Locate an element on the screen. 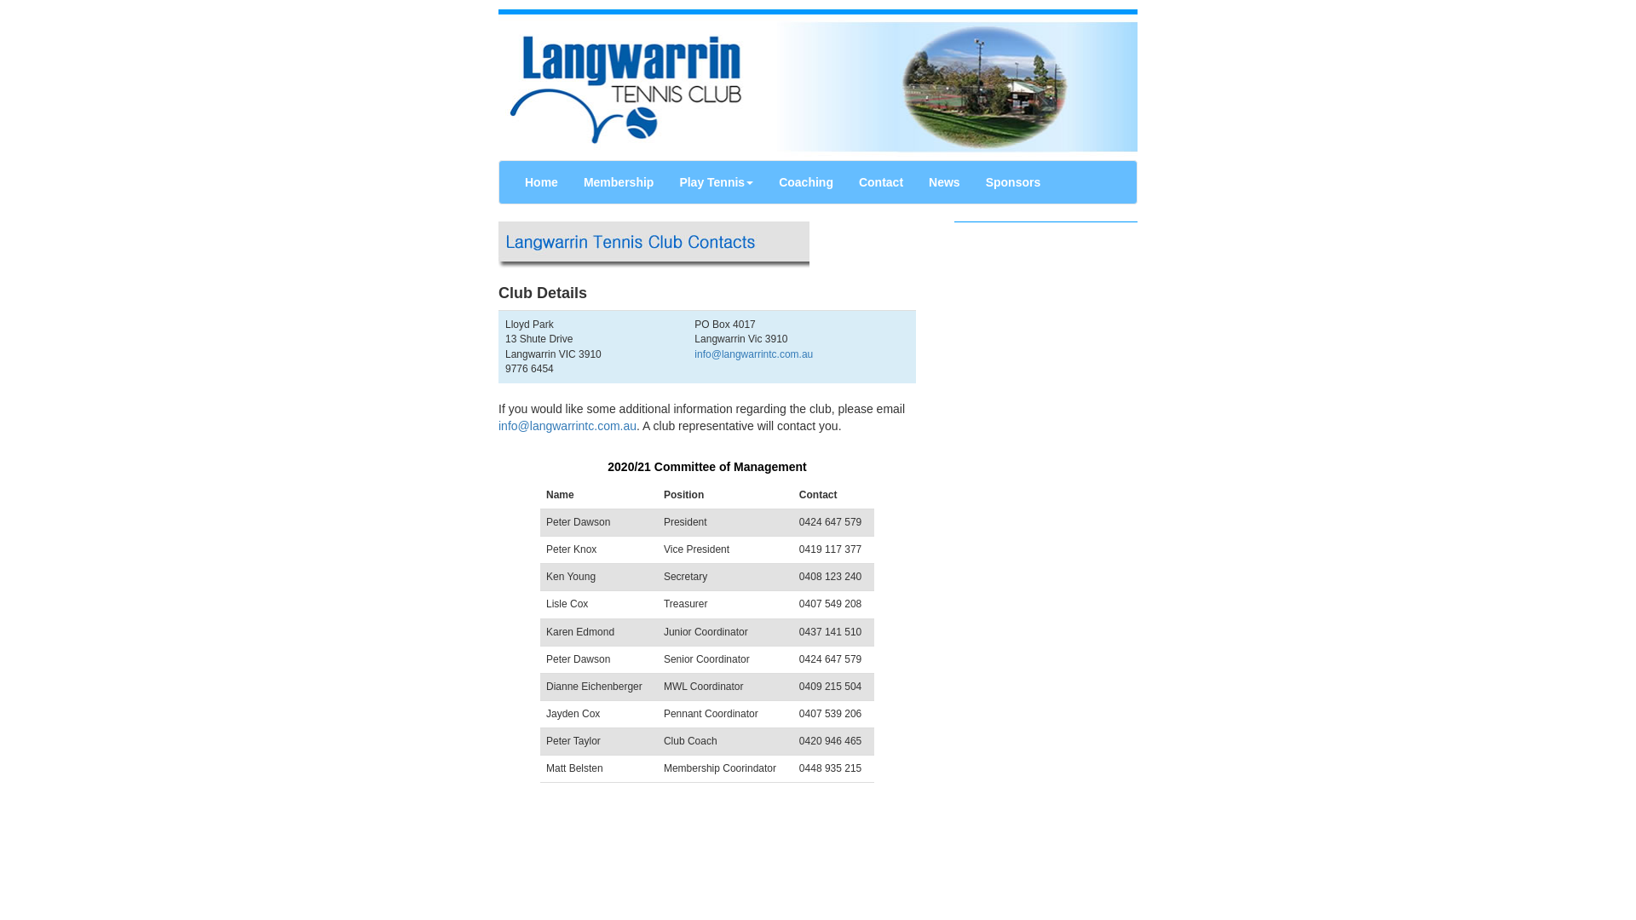  News is located at coordinates (944, 181).